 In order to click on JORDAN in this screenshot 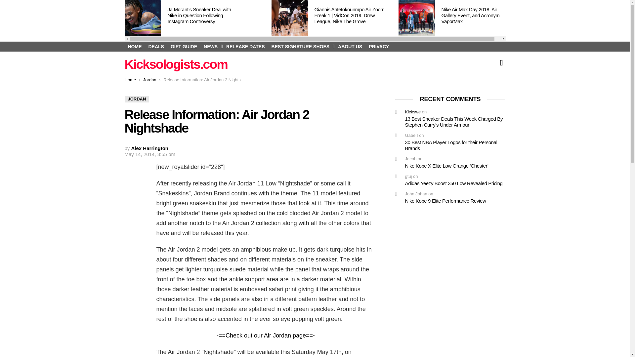, I will do `click(137, 99)`.